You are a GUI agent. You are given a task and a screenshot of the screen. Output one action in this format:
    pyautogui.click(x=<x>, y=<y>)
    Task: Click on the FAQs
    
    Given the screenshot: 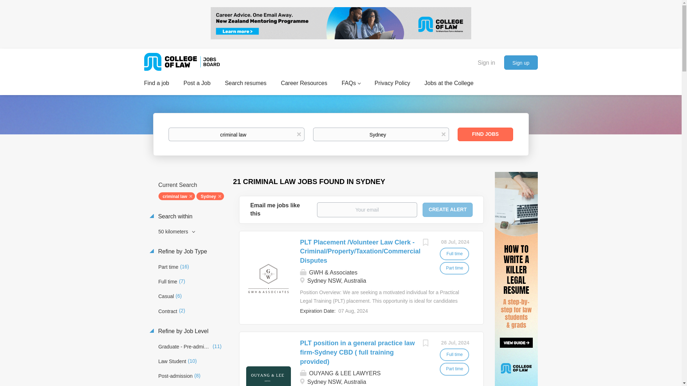 What is the action you would take?
    pyautogui.click(x=351, y=84)
    